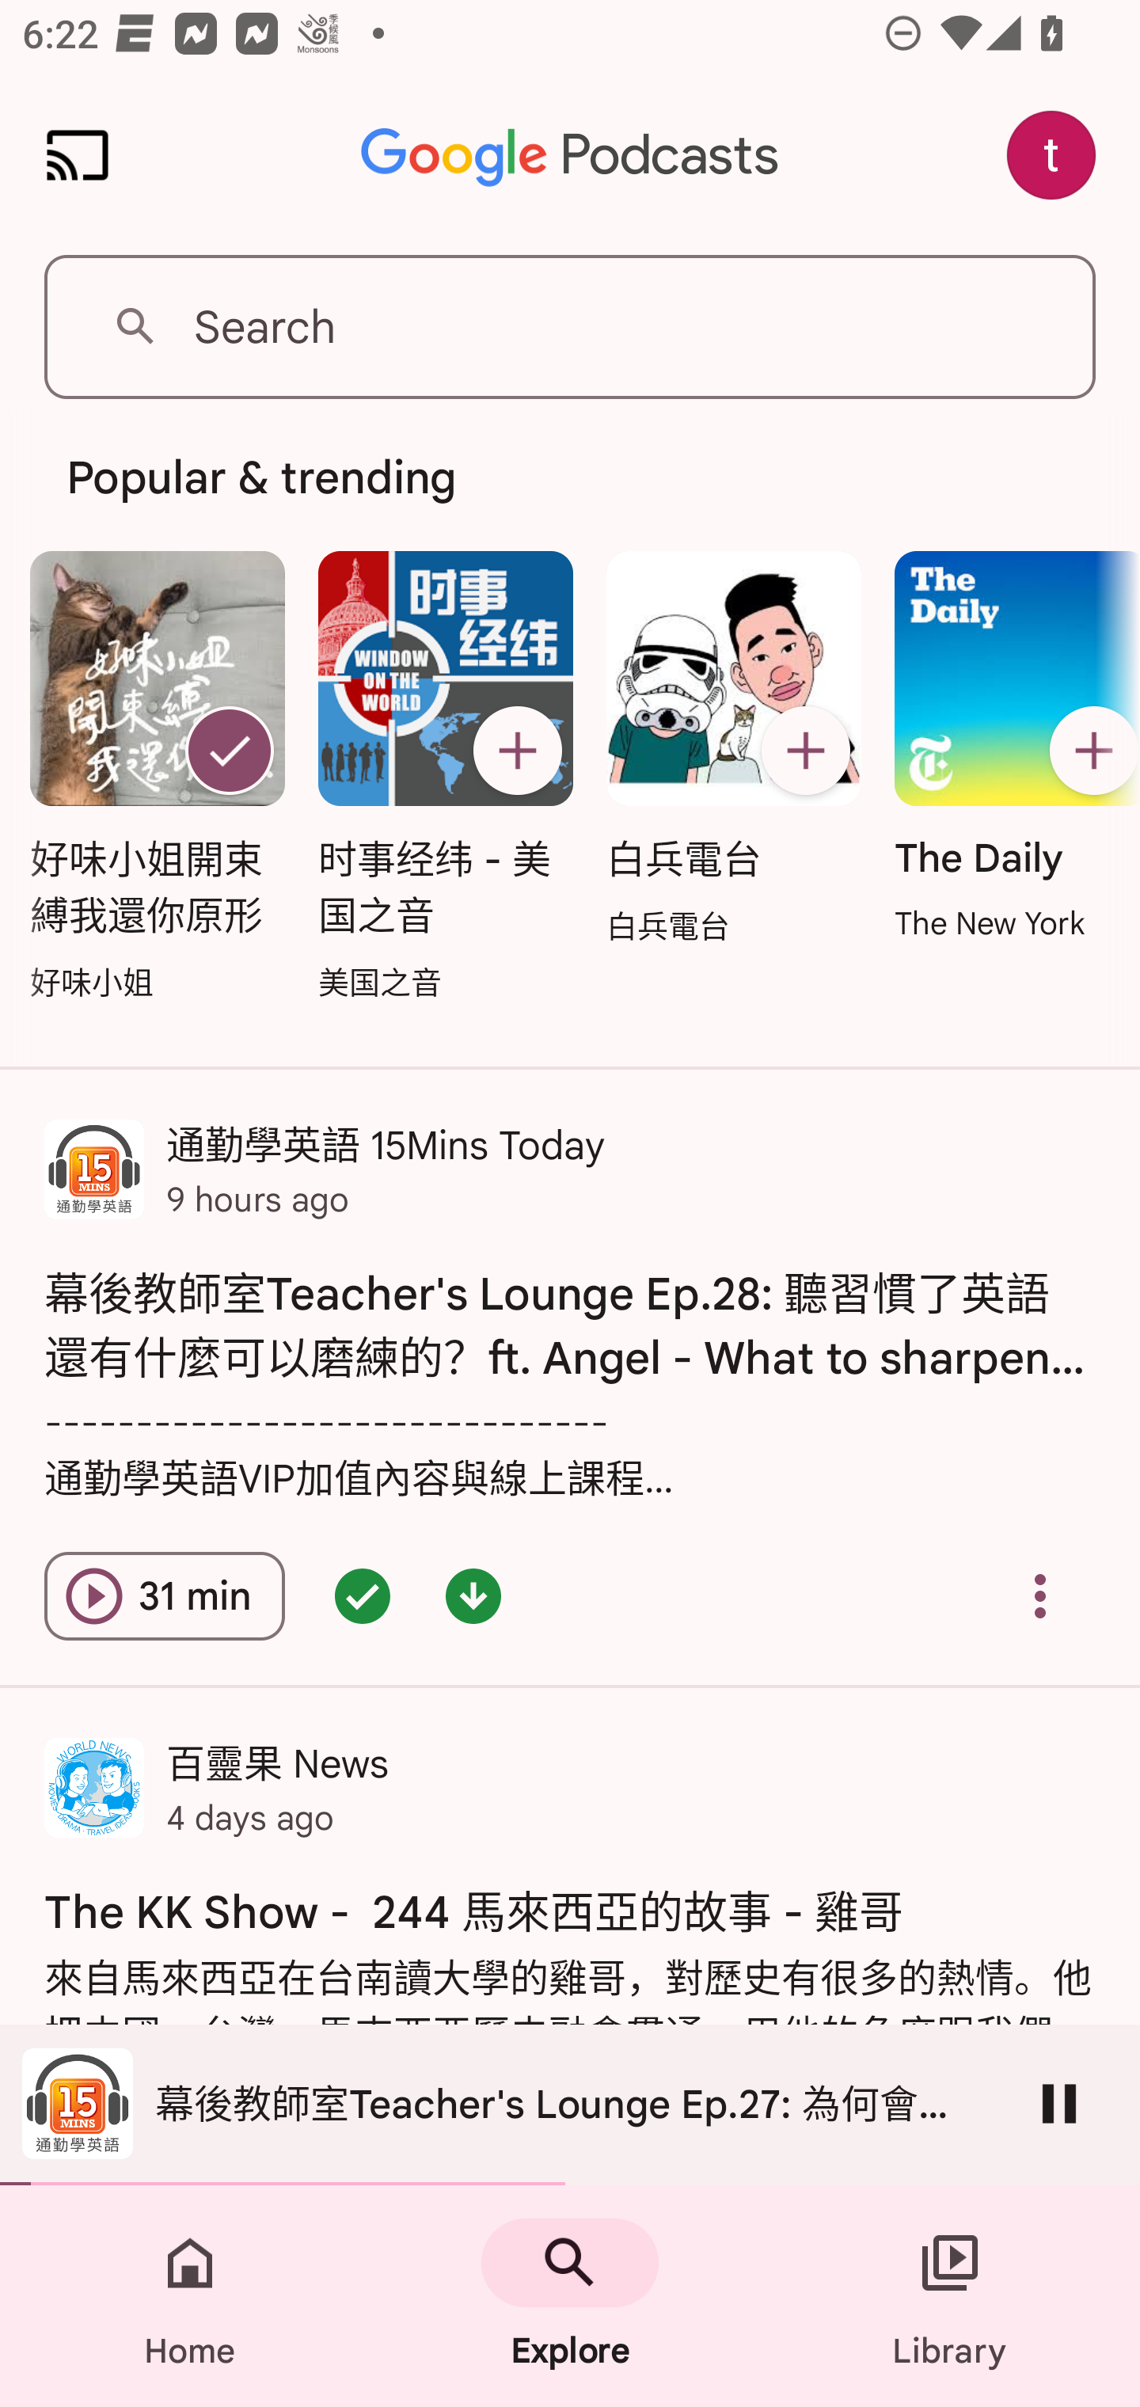 The image size is (1140, 2407). I want to click on The Daily Subscribe The Daily The New York Times, so click(1009, 748).